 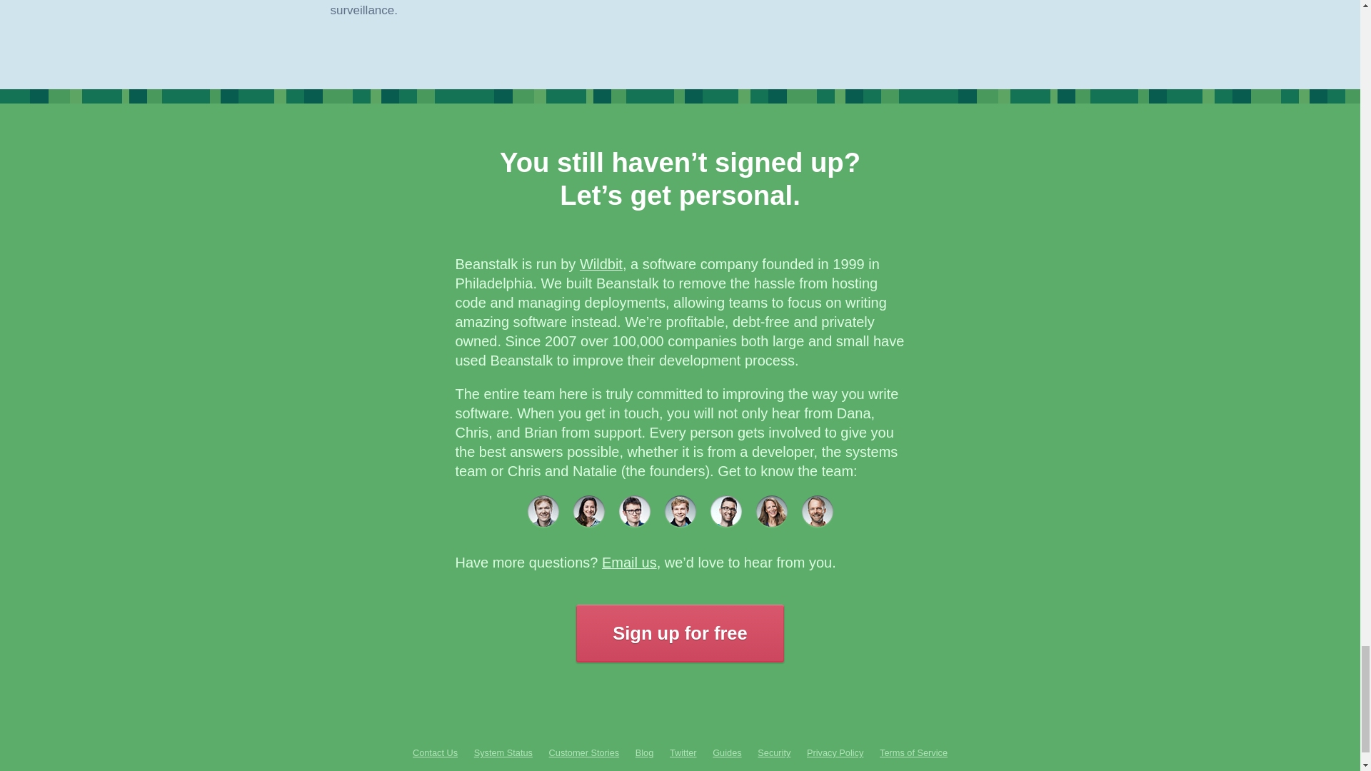 What do you see at coordinates (634, 511) in the screenshot?
I see `Eugene Fedorenko` at bounding box center [634, 511].